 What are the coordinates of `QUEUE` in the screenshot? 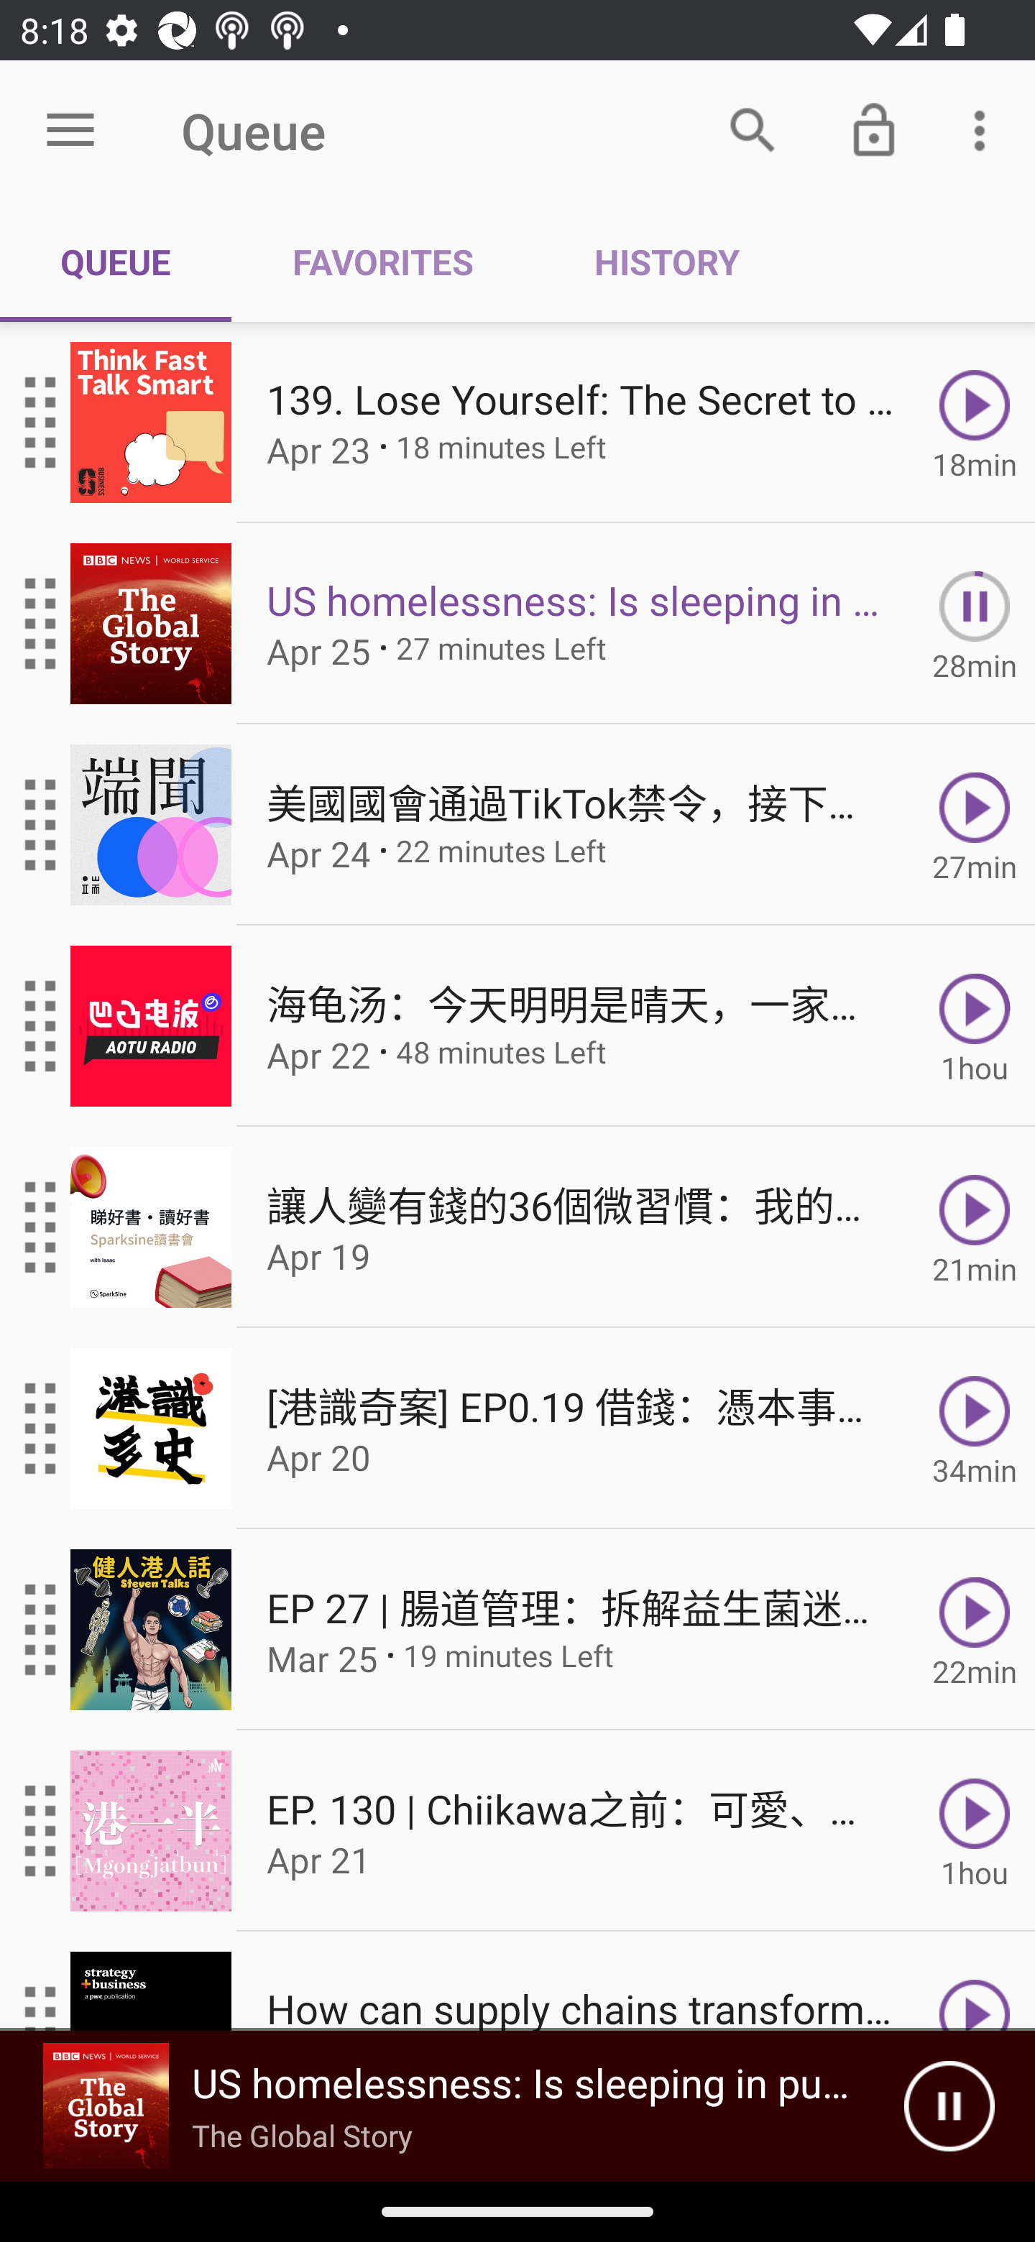 It's located at (116, 262).